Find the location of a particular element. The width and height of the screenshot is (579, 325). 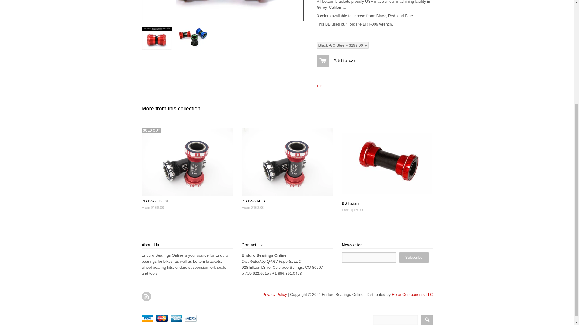

Enduro Bearings Online news is located at coordinates (147, 296).